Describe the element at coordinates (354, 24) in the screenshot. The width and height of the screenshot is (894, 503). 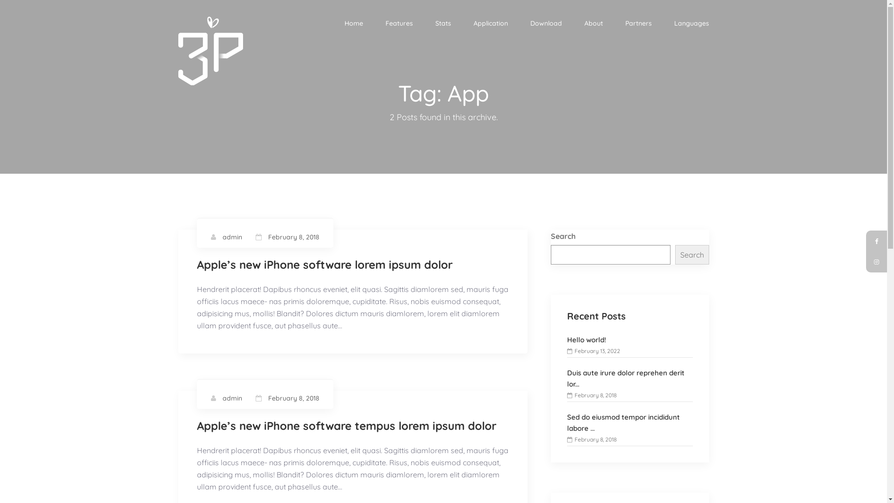
I see `Home` at that location.